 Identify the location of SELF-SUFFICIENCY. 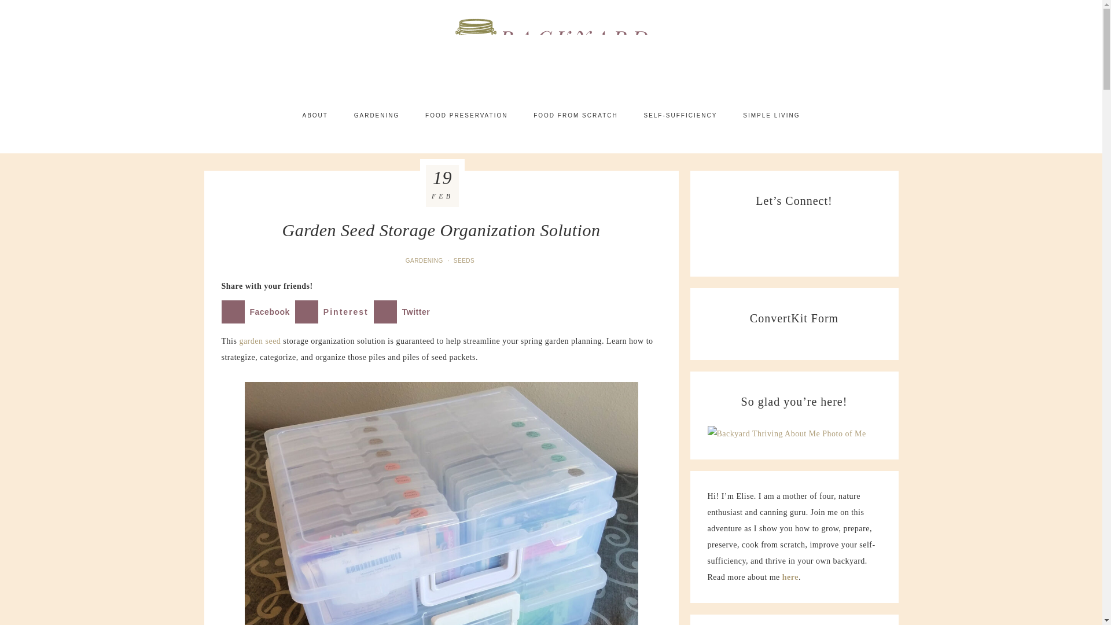
(680, 115).